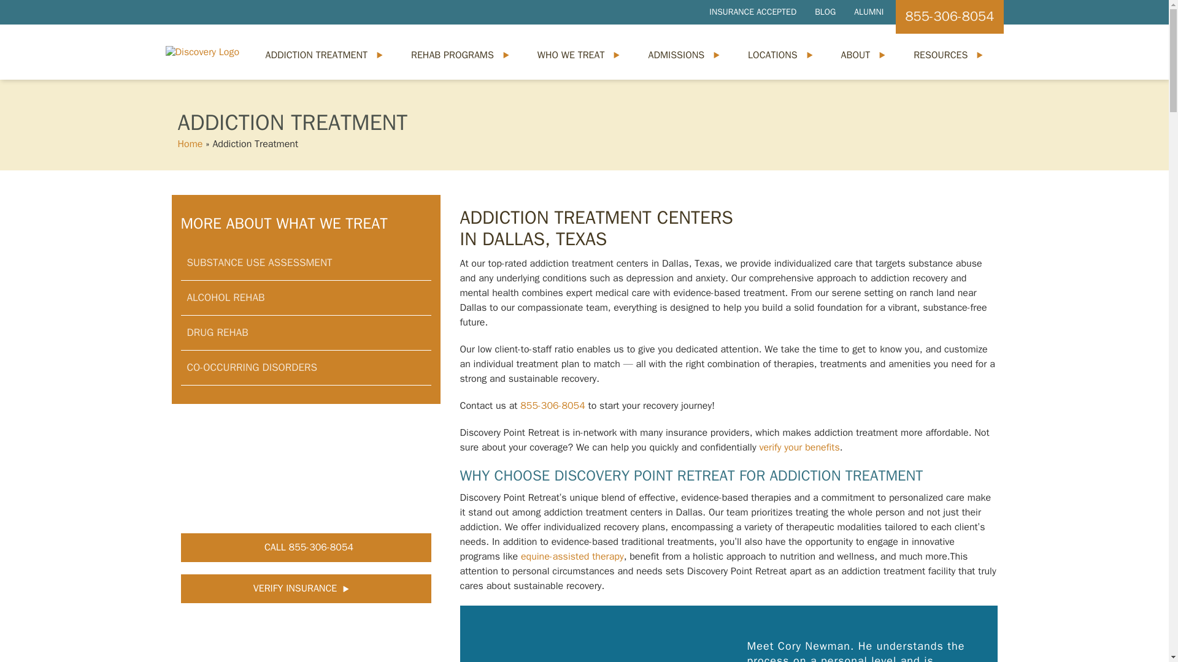 Image resolution: width=1178 pixels, height=662 pixels. I want to click on Alumni, so click(869, 12).